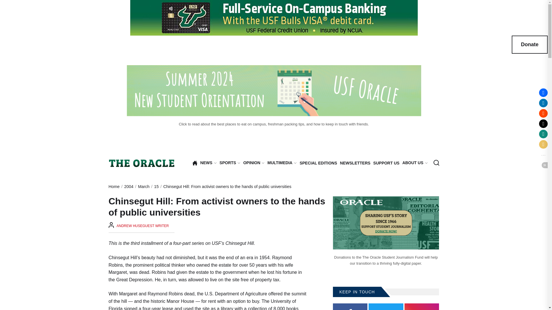  What do you see at coordinates (230, 163) in the screenshot?
I see `SPORTS` at bounding box center [230, 163].